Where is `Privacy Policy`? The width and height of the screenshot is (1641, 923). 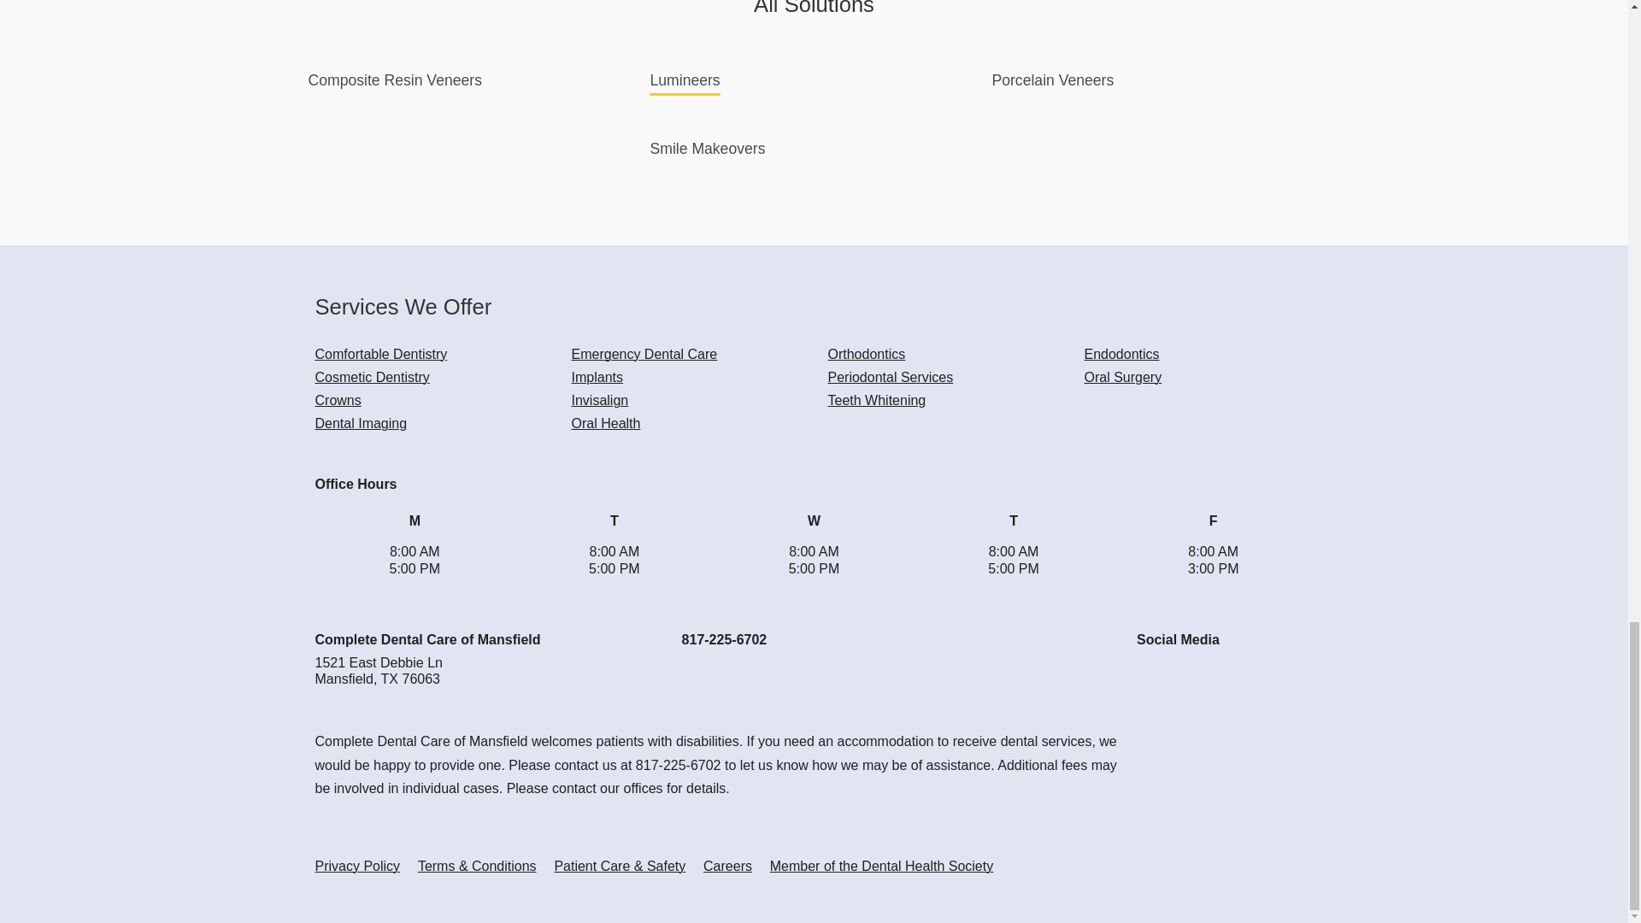 Privacy Policy is located at coordinates (357, 866).